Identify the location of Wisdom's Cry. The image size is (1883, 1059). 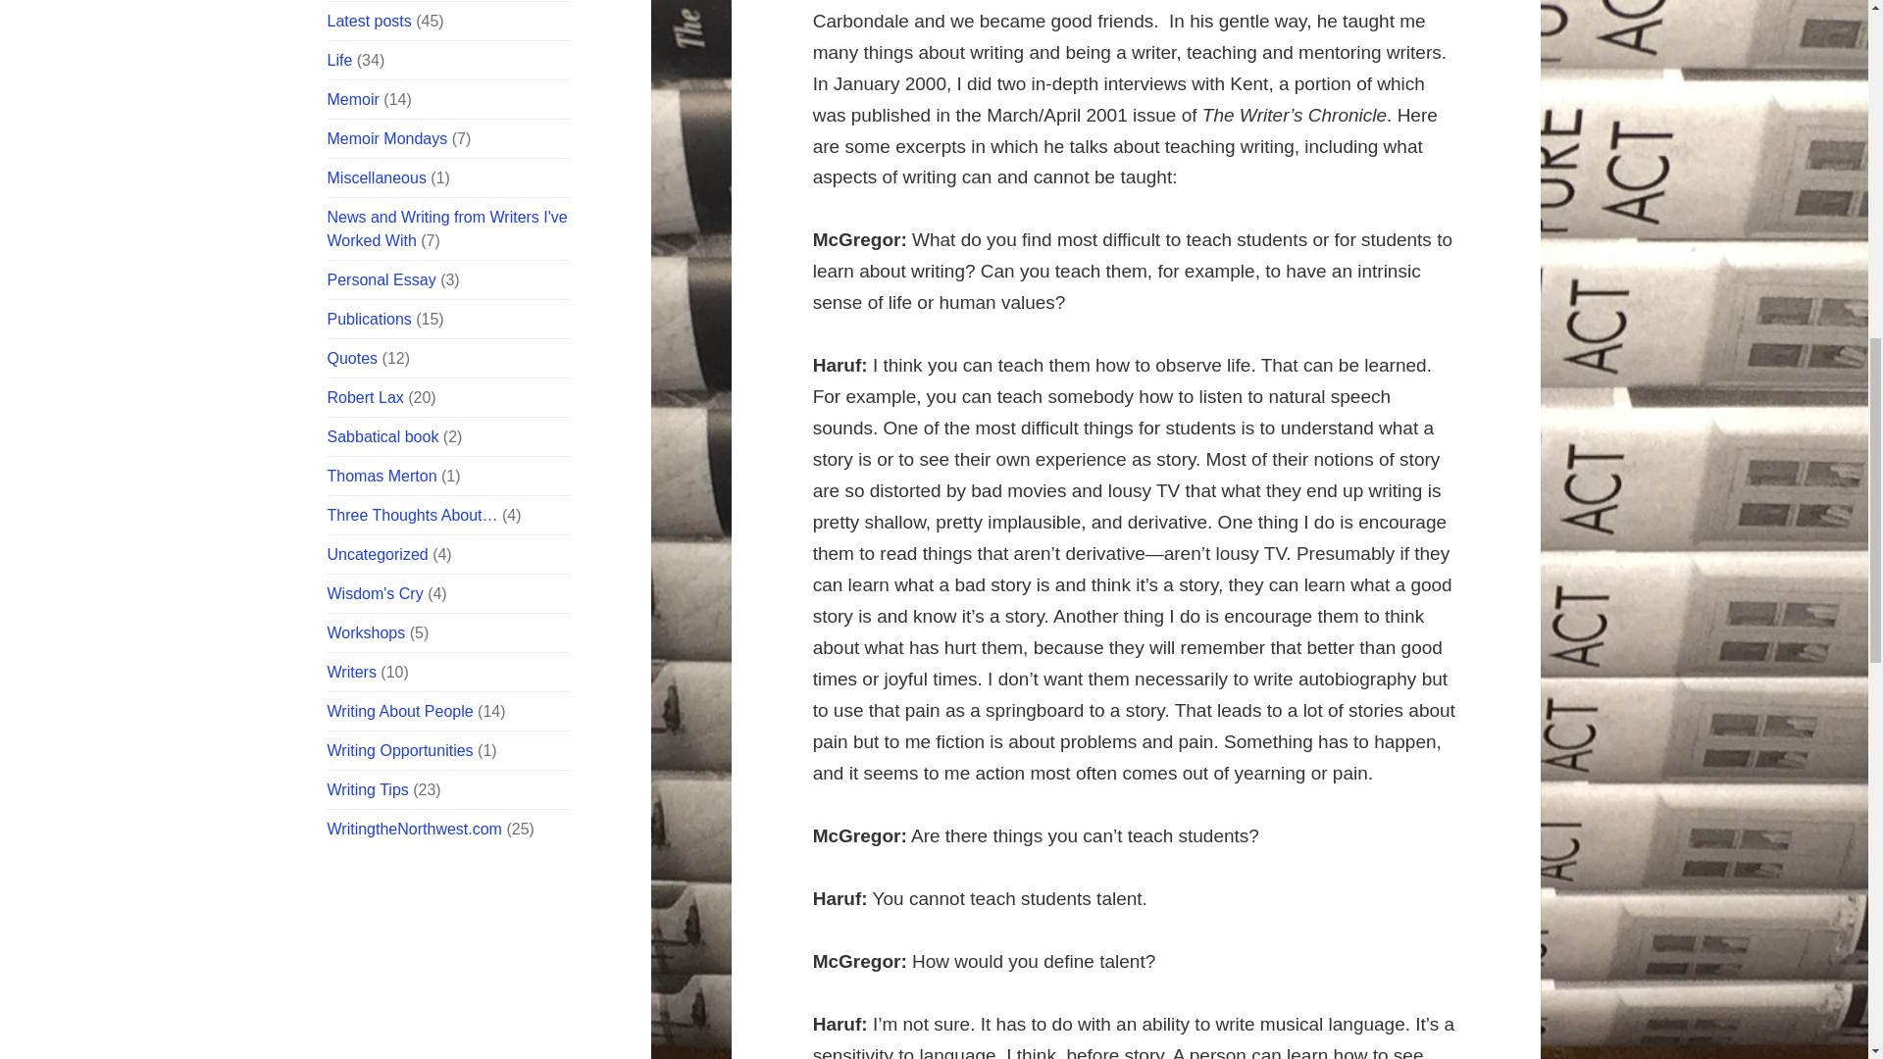
(376, 594).